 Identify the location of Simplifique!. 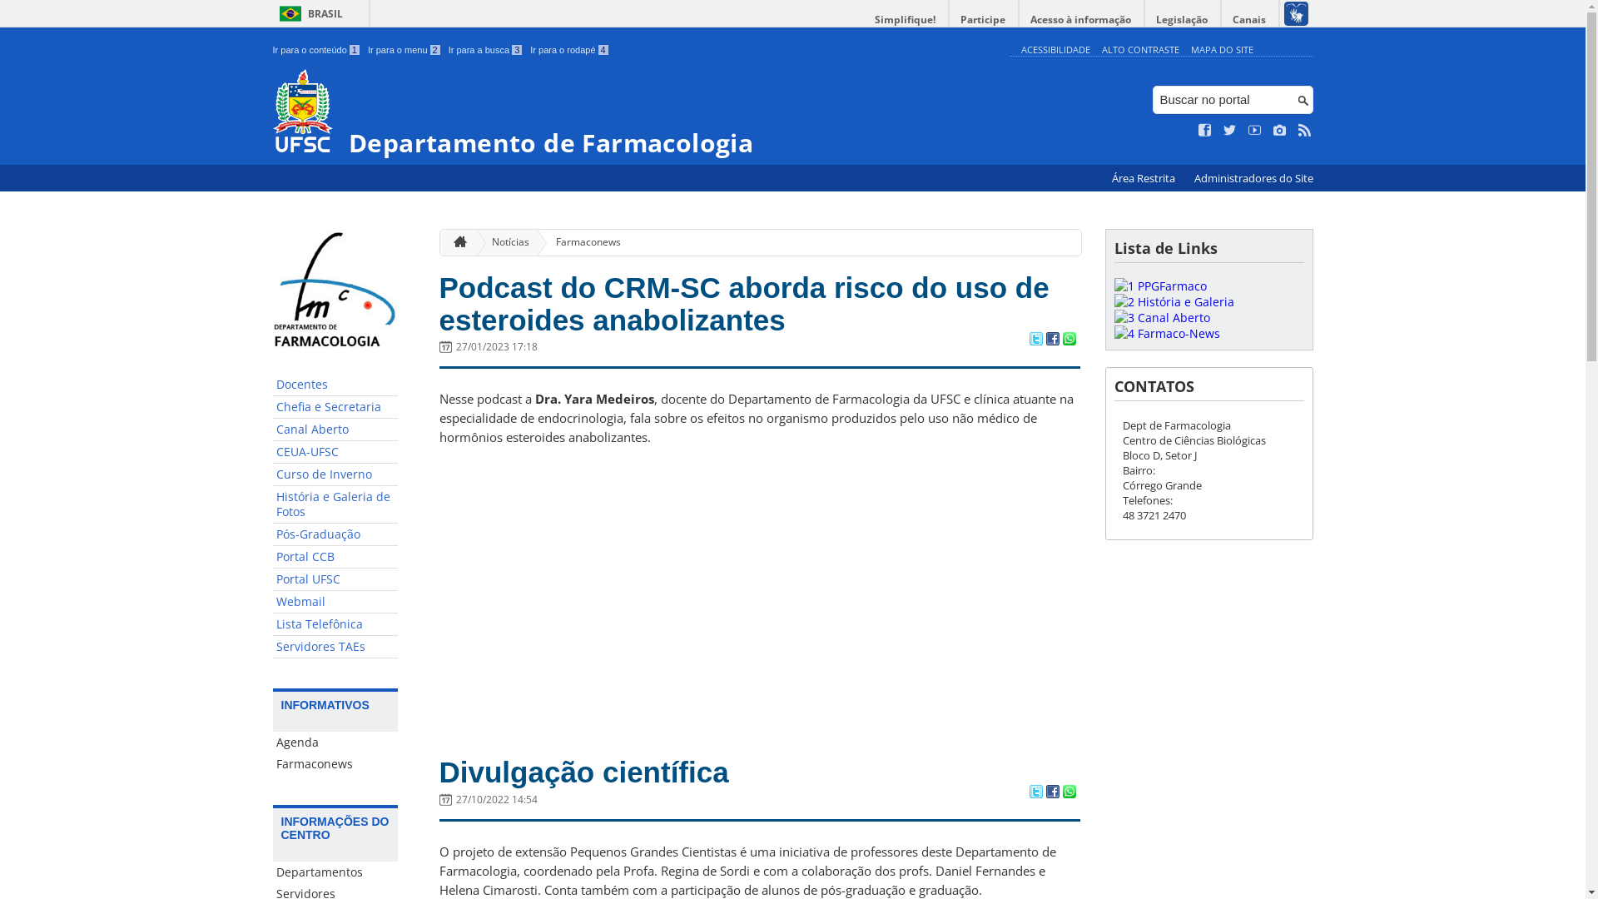
(906, 20).